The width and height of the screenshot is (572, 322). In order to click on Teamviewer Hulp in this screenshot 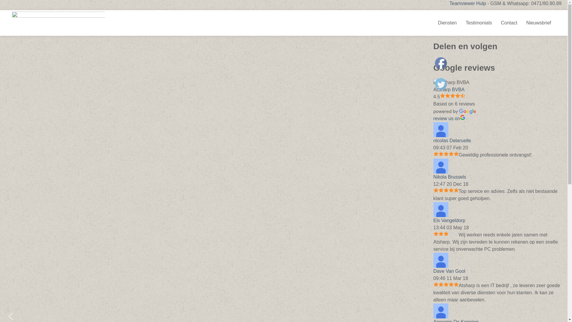, I will do `click(468, 4)`.